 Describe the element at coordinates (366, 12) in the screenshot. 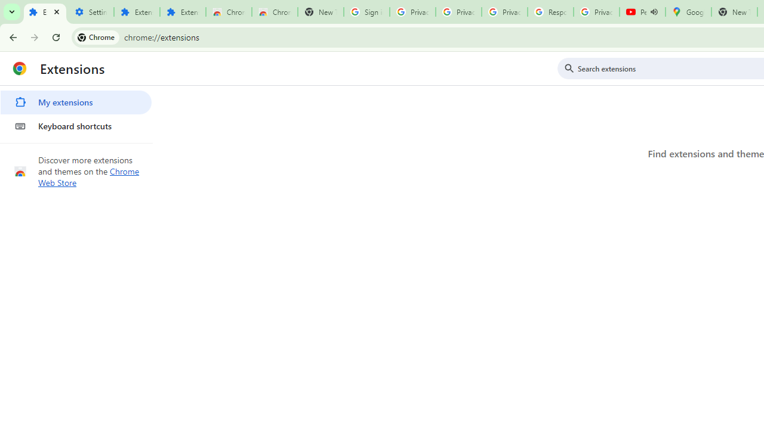

I see `Sign in - Google Accounts` at that location.